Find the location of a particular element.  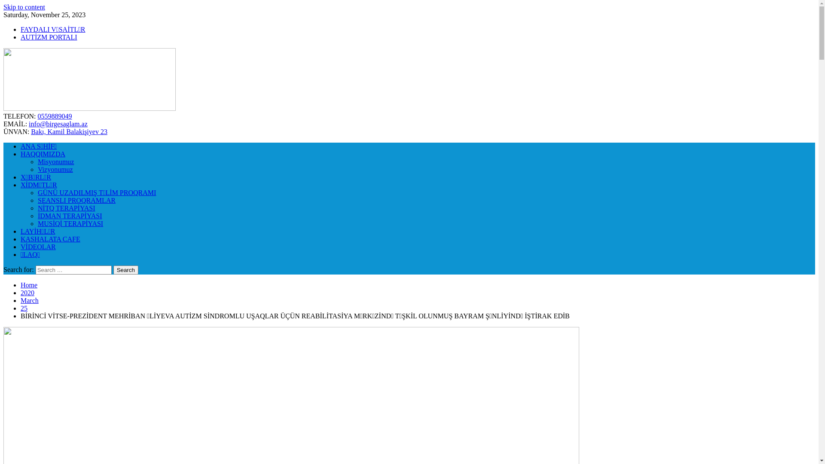

Vizyonumuz is located at coordinates (55, 169).